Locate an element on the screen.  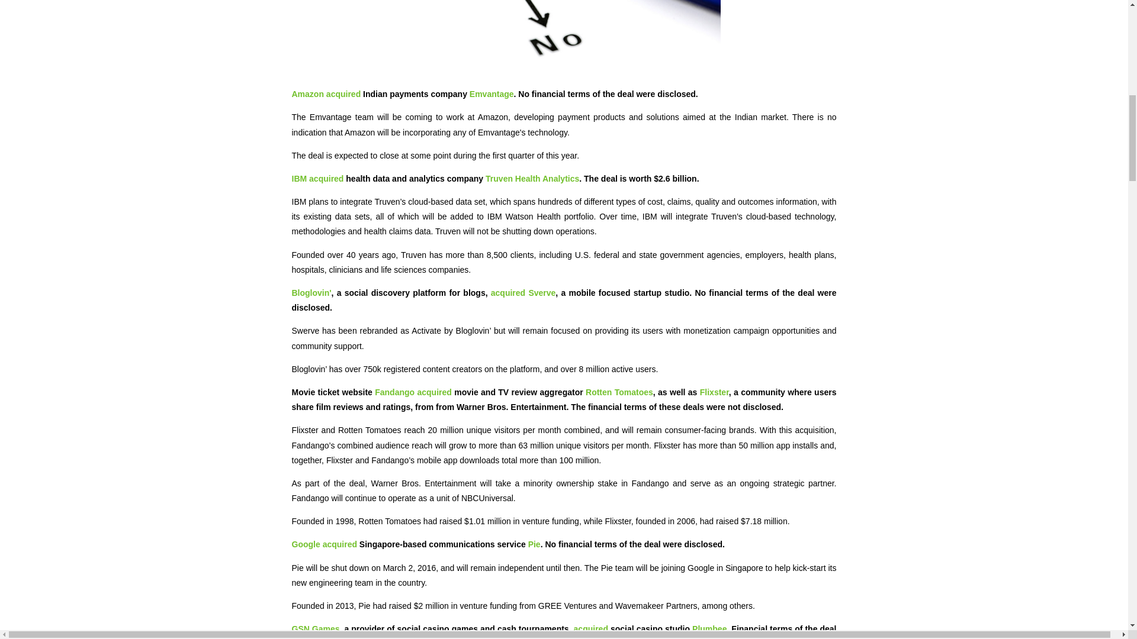
Truven Health Analytics is located at coordinates (532, 178).